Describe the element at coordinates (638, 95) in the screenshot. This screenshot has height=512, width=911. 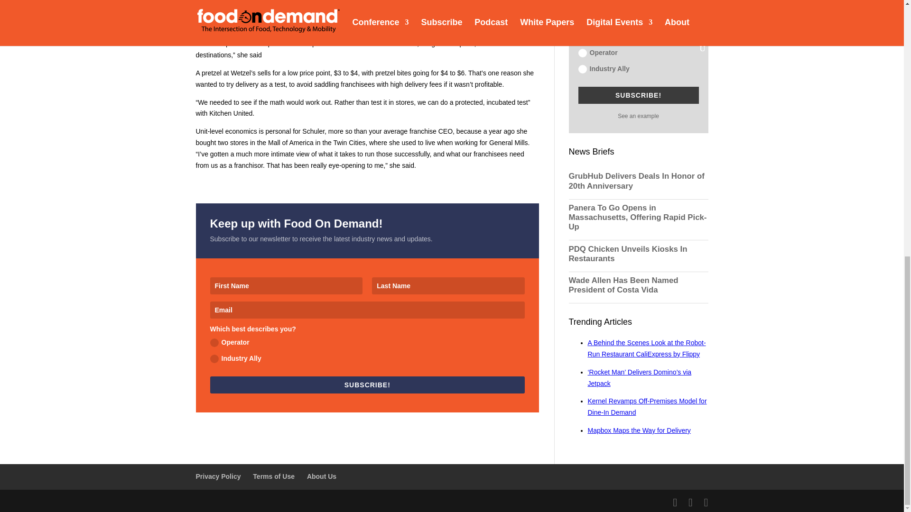
I see `SUBSCRIBE!` at that location.